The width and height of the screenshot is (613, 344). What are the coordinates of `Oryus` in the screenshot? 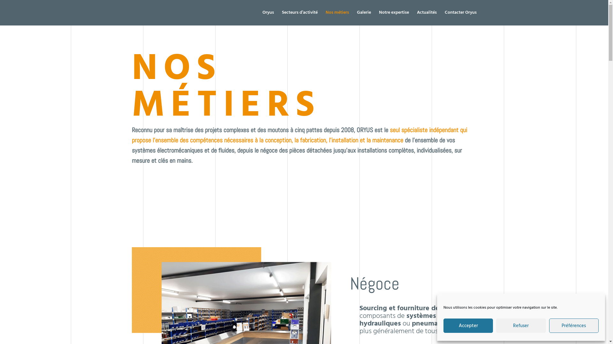 It's located at (268, 18).